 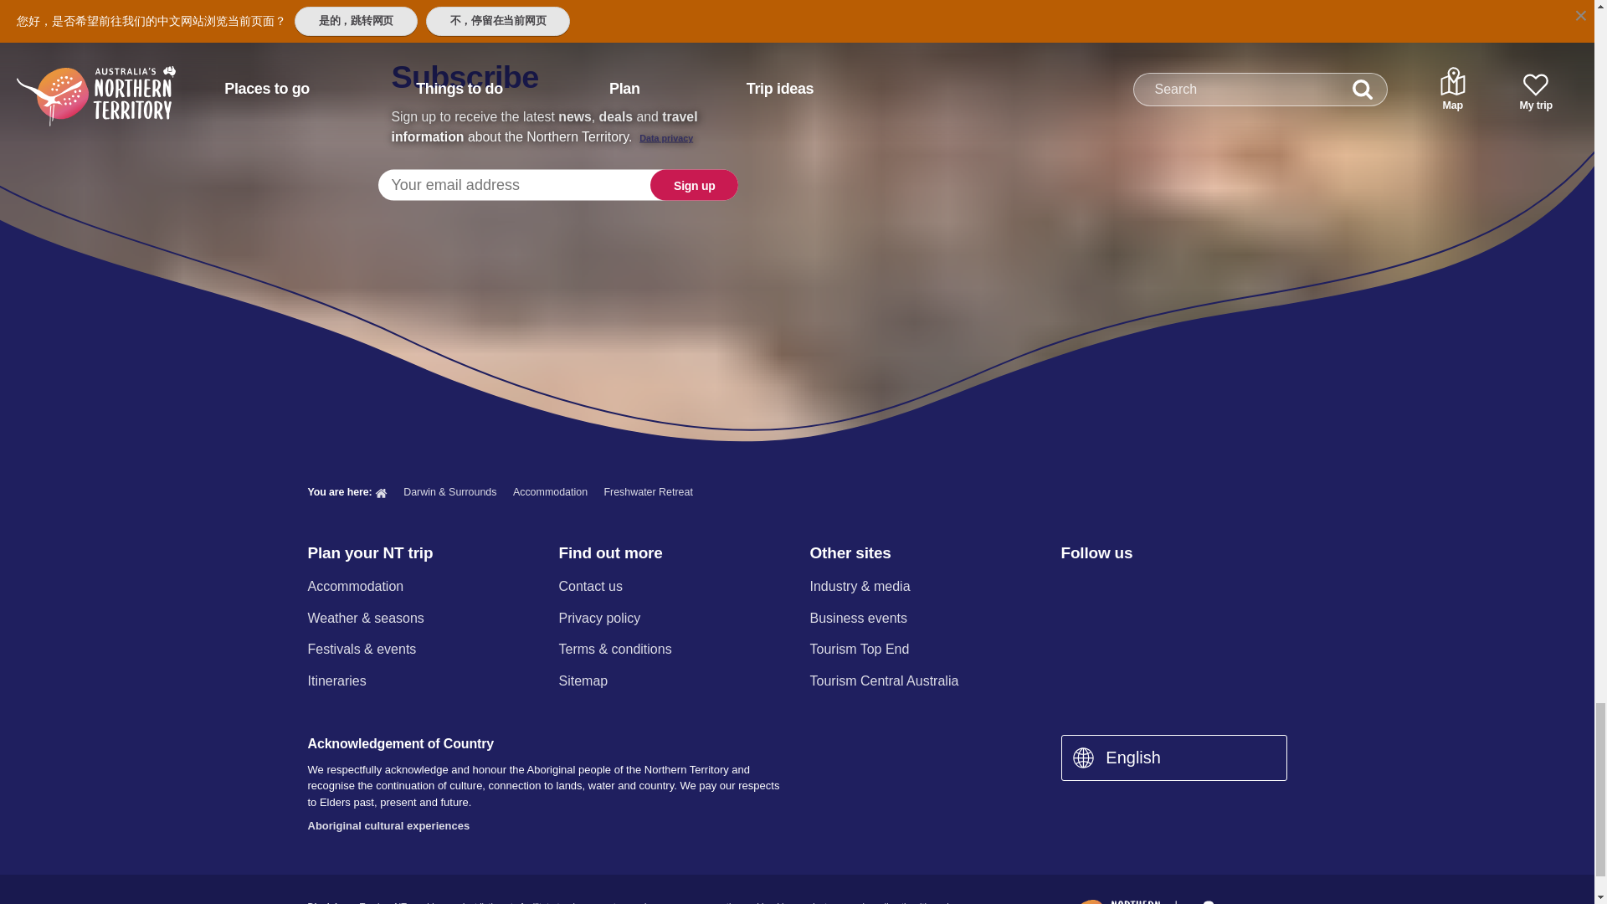 I want to click on Trip Advisor, so click(x=1247, y=588).